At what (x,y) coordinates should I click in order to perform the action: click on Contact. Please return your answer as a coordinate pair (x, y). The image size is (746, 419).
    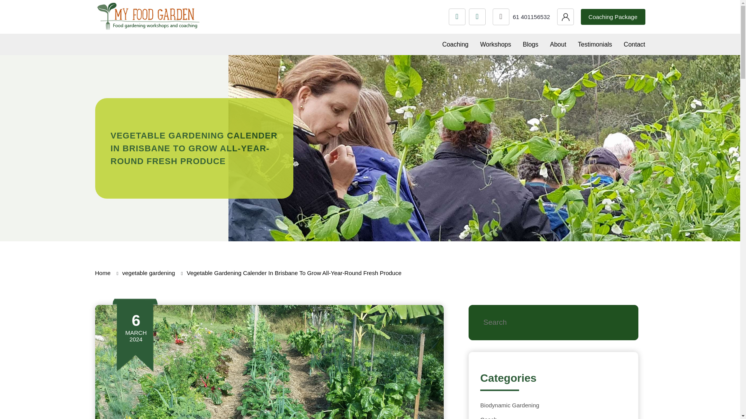
    Looking at the image, I should click on (634, 44).